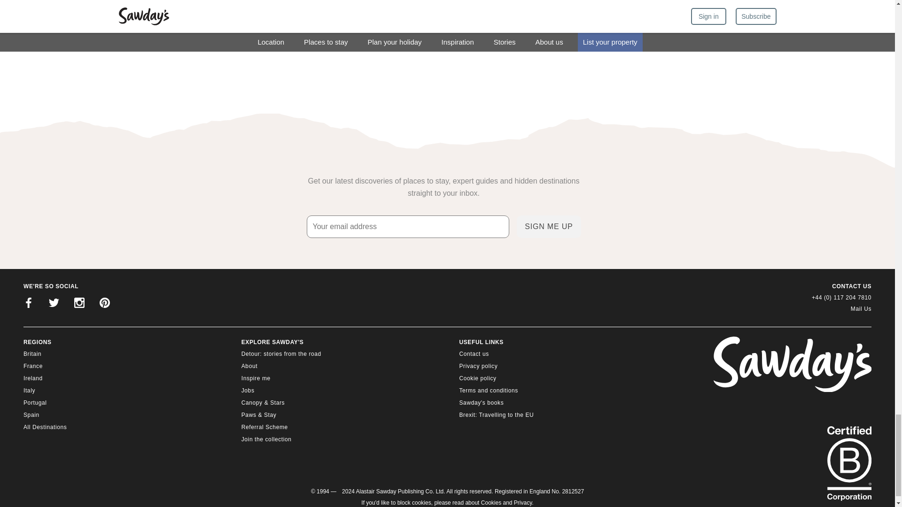  I want to click on Twitter, so click(54, 304).